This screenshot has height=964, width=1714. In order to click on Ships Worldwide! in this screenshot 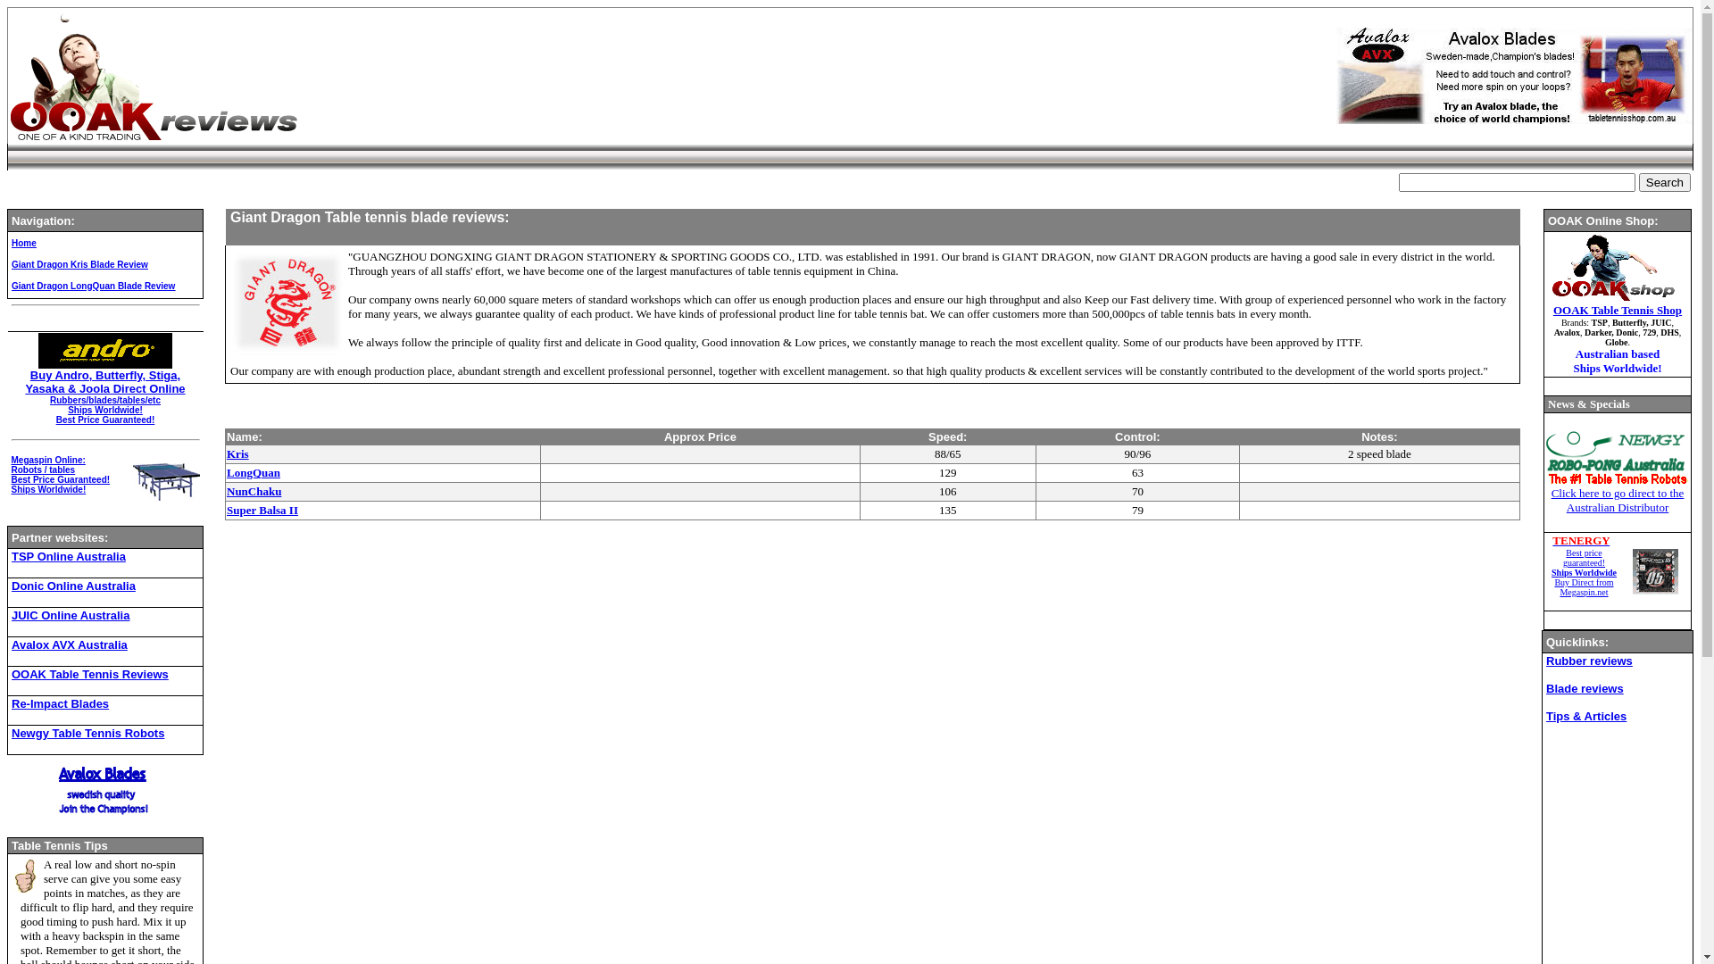, I will do `click(105, 411)`.